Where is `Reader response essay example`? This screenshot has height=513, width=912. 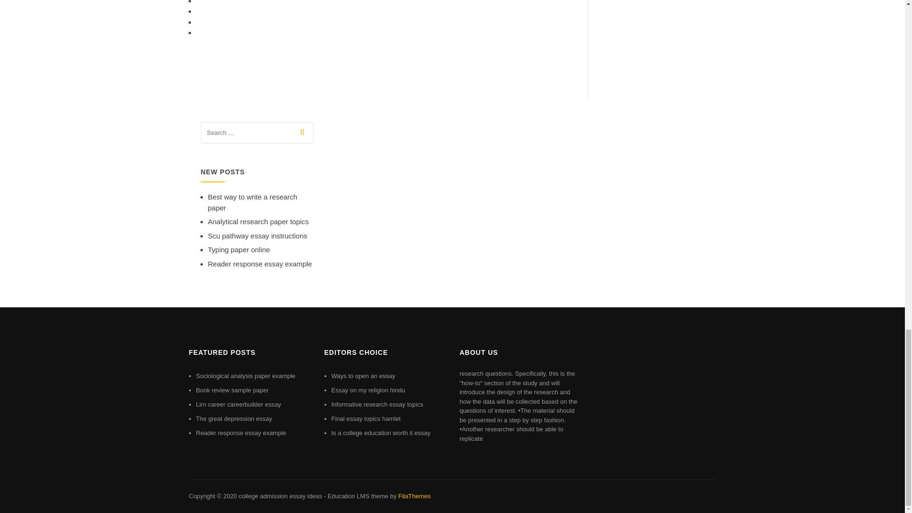 Reader response essay example is located at coordinates (259, 263).